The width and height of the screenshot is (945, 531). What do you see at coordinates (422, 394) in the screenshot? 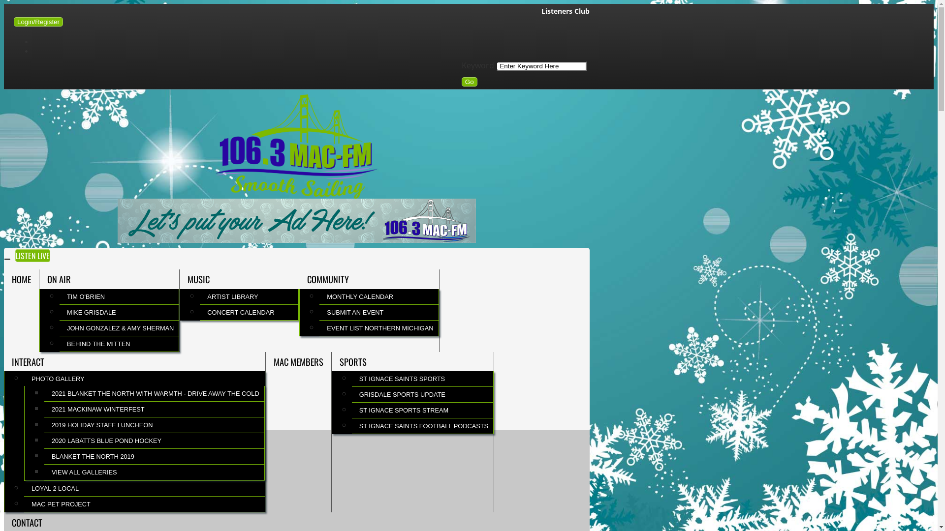
I see `GRISDALE SPORTS UPDATE` at bounding box center [422, 394].